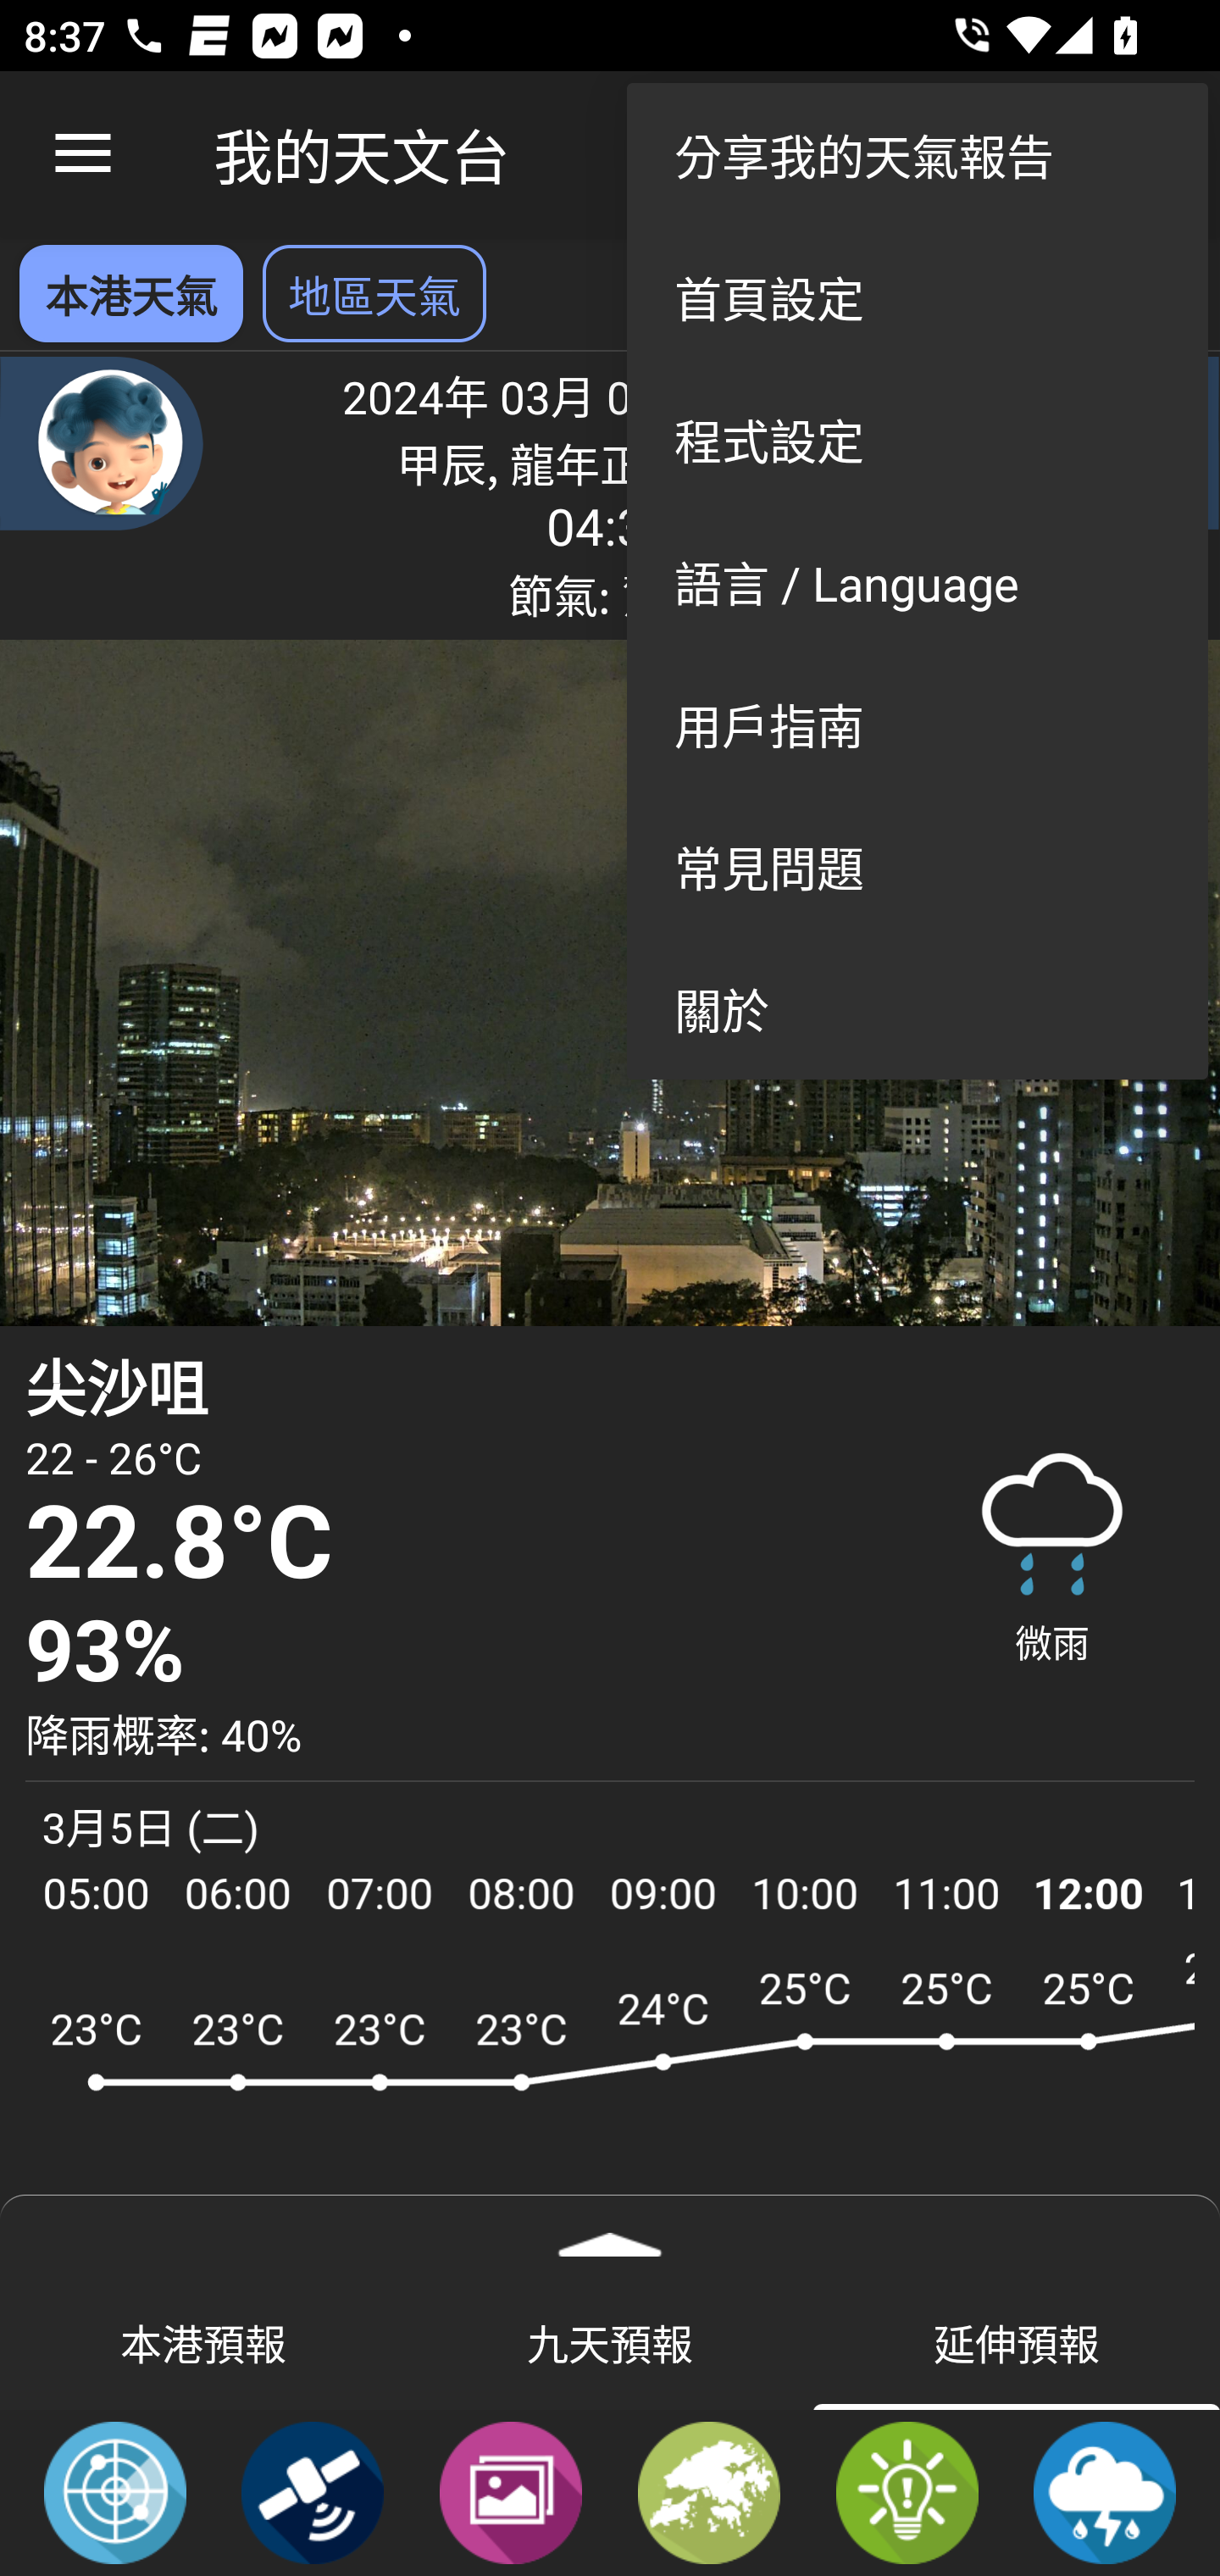  I want to click on 關於, so click(917, 1008).